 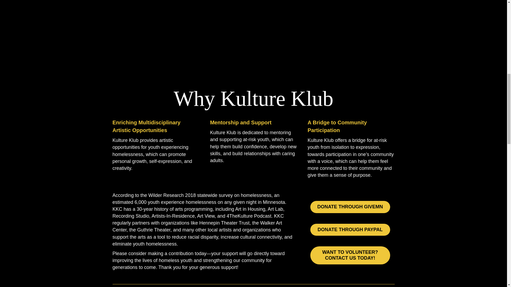 What do you see at coordinates (350, 207) in the screenshot?
I see `DONATE THROUGH GIVEMN` at bounding box center [350, 207].